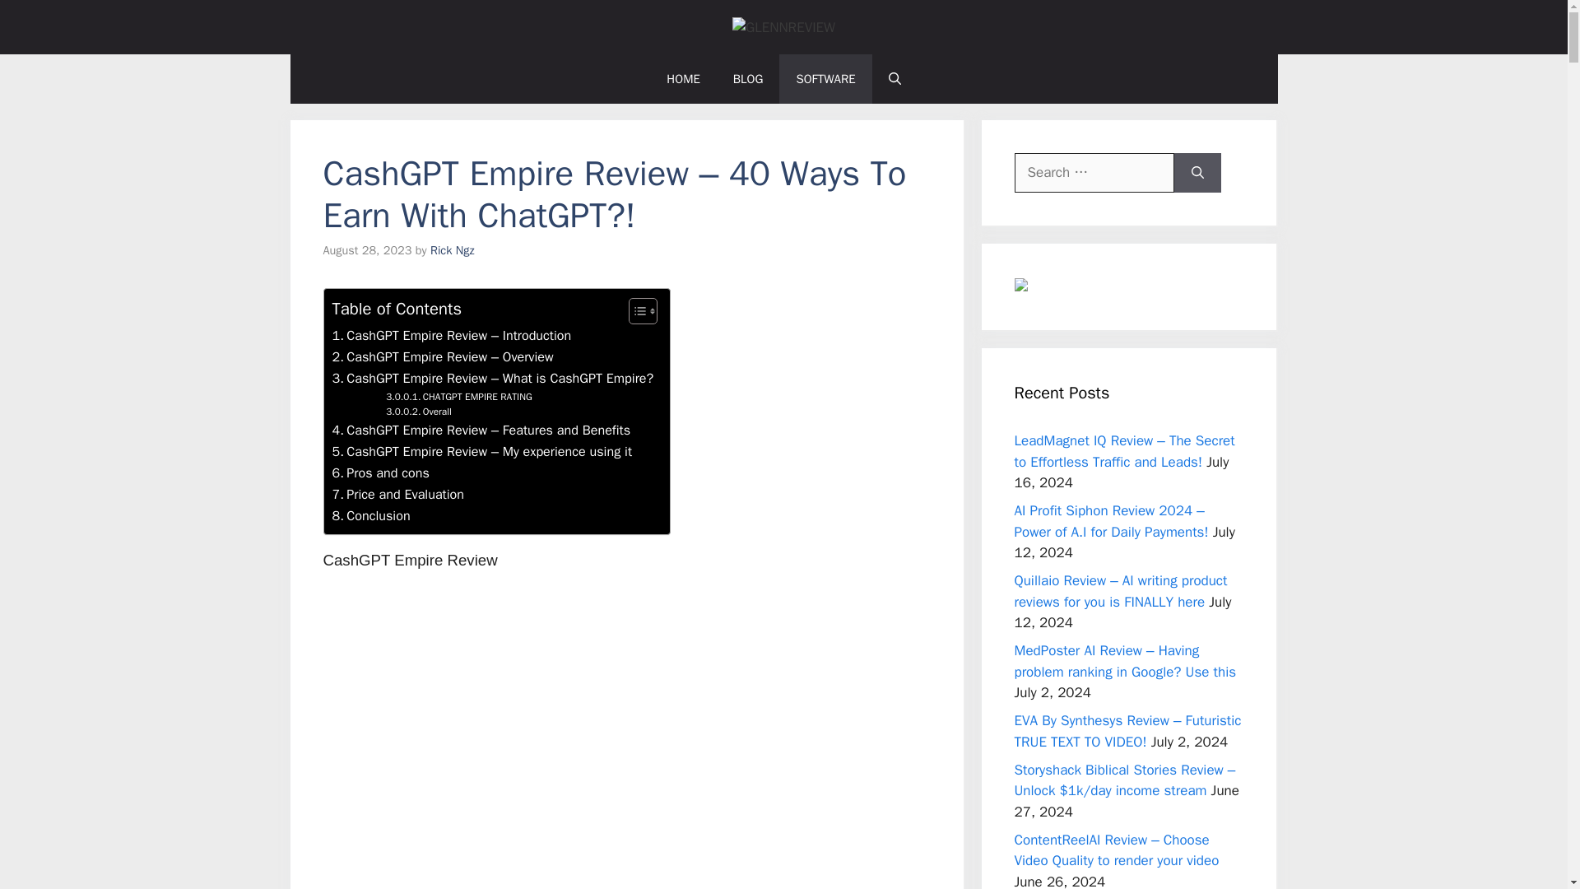  What do you see at coordinates (453, 250) in the screenshot?
I see `Price and Evaluation` at bounding box center [453, 250].